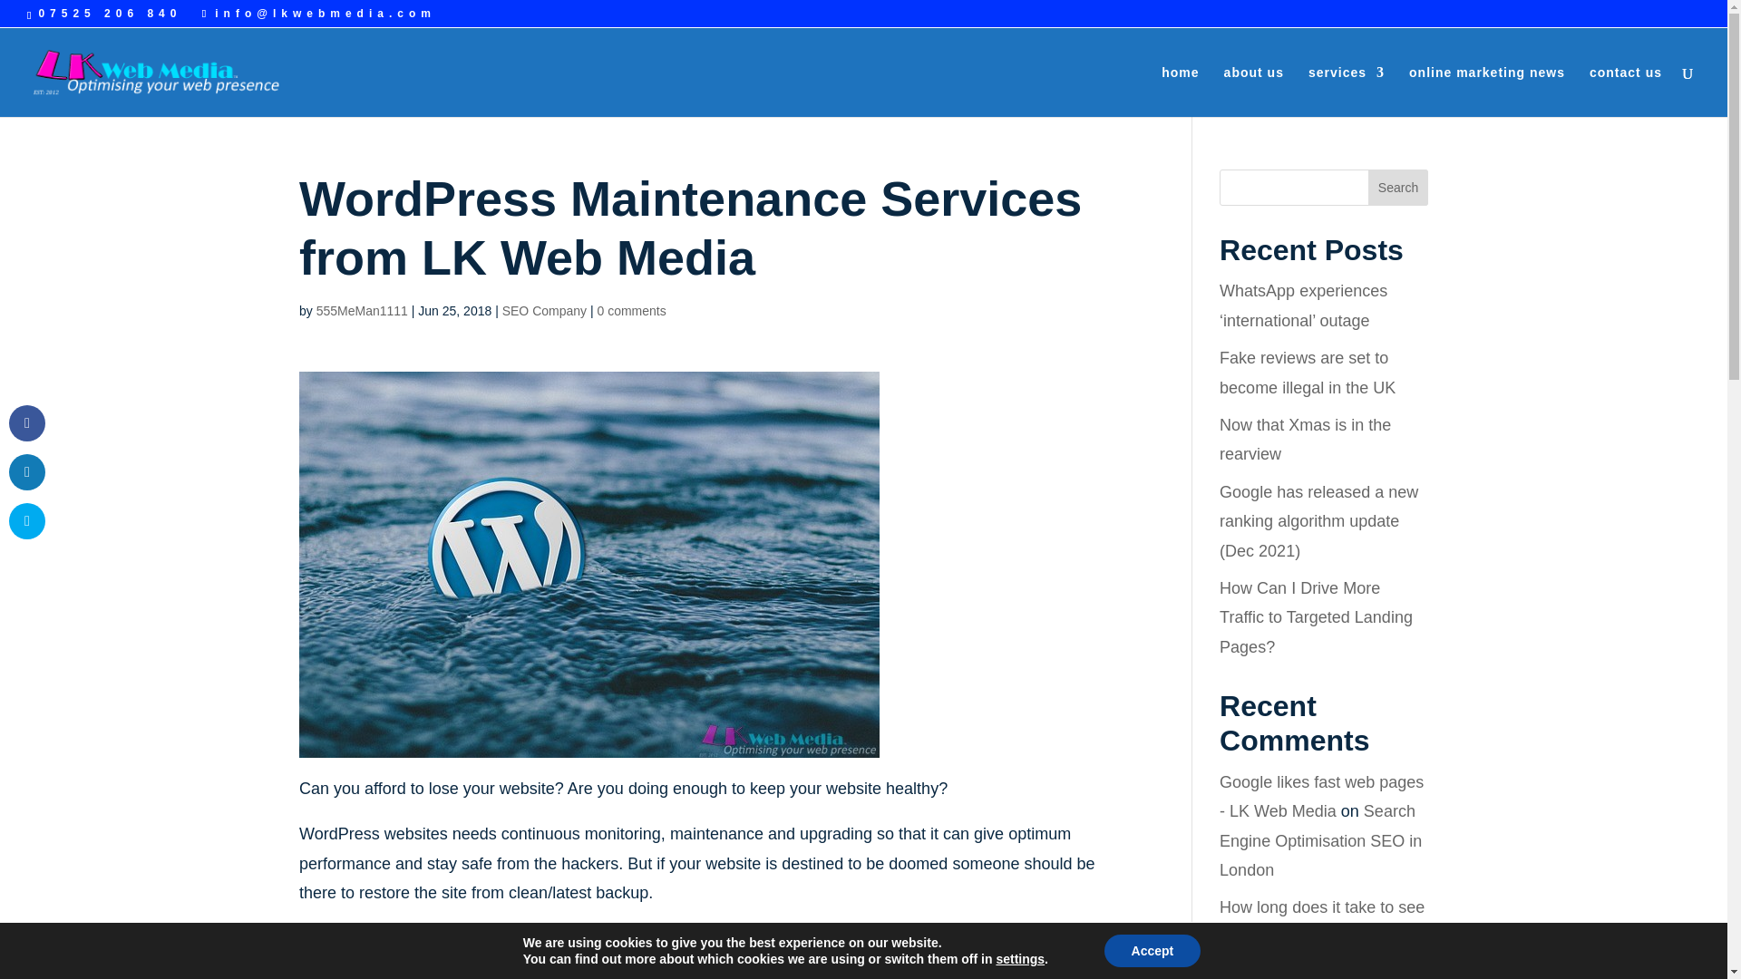 Image resolution: width=1741 pixels, height=979 pixels. What do you see at coordinates (1625, 91) in the screenshot?
I see `contact us` at bounding box center [1625, 91].